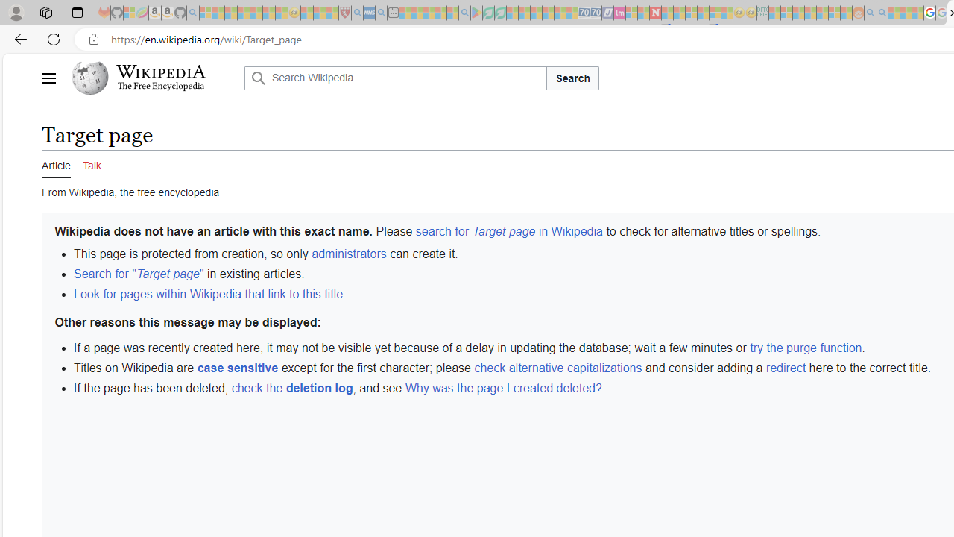 The image size is (954, 537). I want to click on Pets - MSN - Sleeping, so click(440, 13).